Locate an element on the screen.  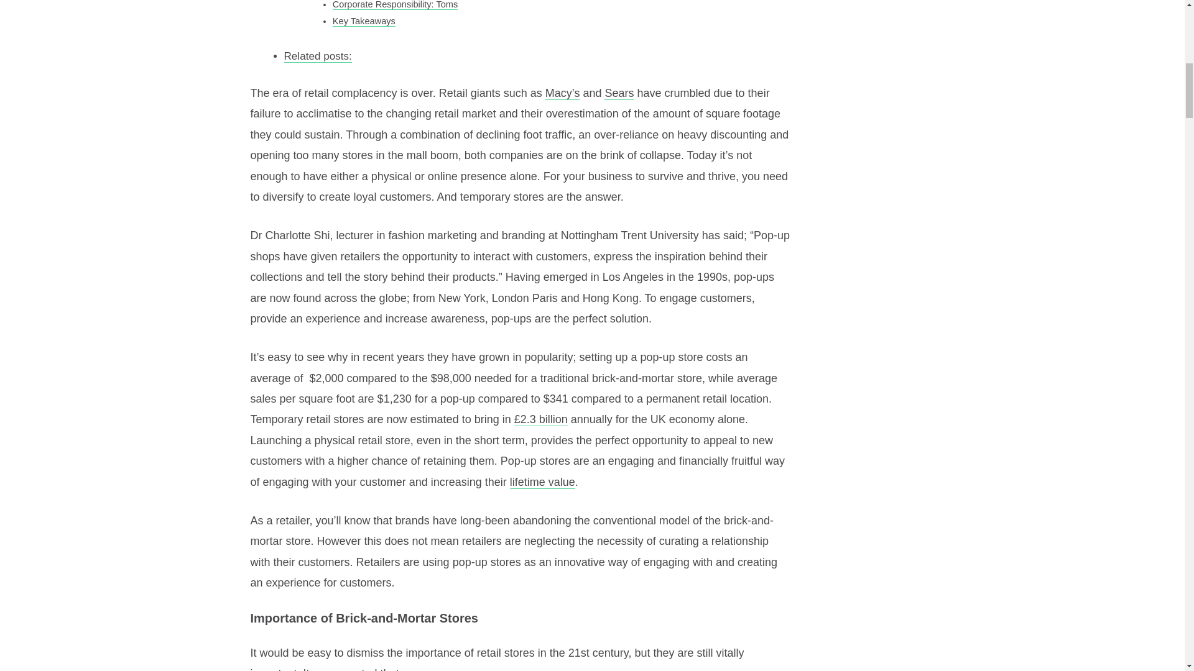
Related posts: is located at coordinates (317, 57).